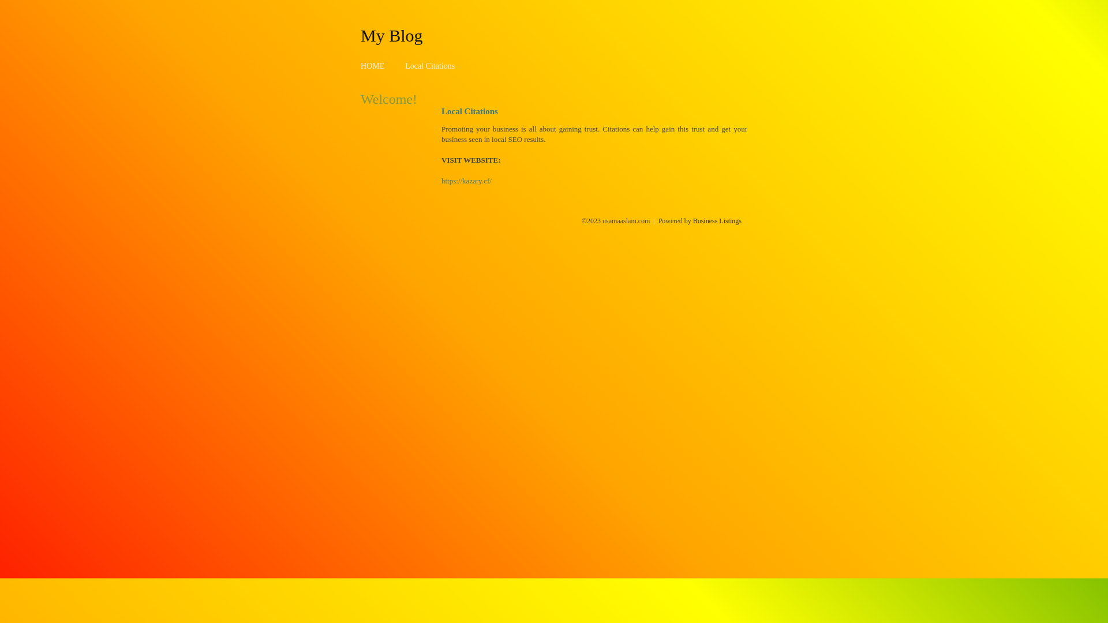  Describe the element at coordinates (466, 181) in the screenshot. I see `https://kazary.cf/` at that location.